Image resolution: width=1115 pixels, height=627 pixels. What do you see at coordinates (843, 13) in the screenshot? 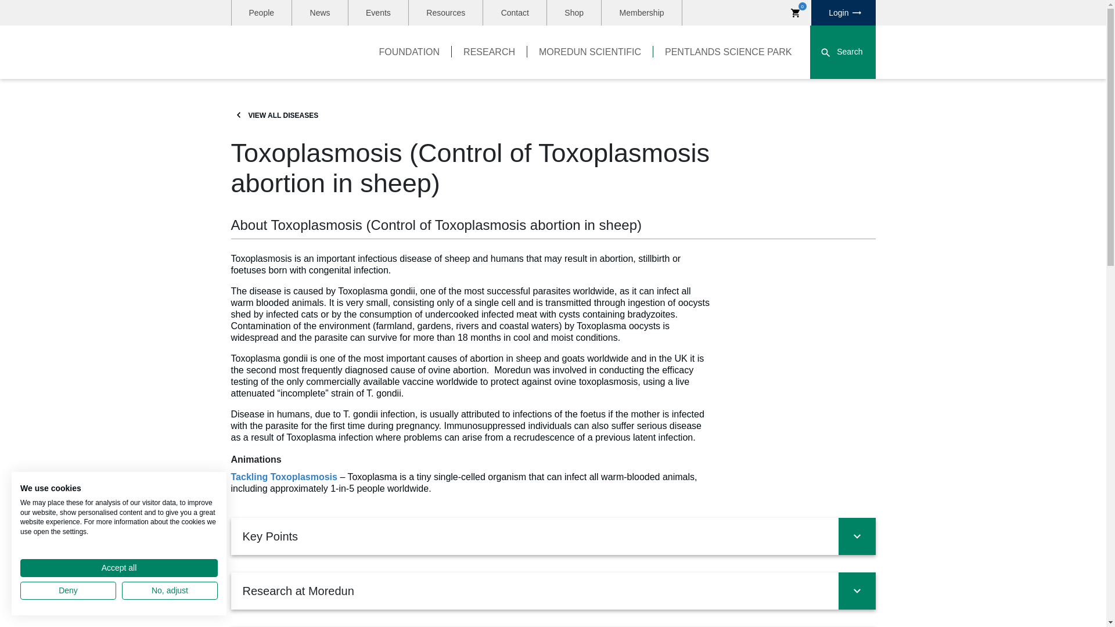
I see `Login` at bounding box center [843, 13].